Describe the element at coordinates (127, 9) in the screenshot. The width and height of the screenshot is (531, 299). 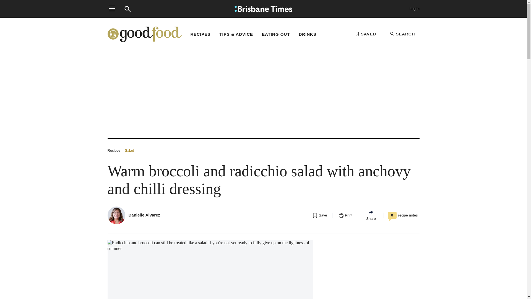
I see `Search` at that location.